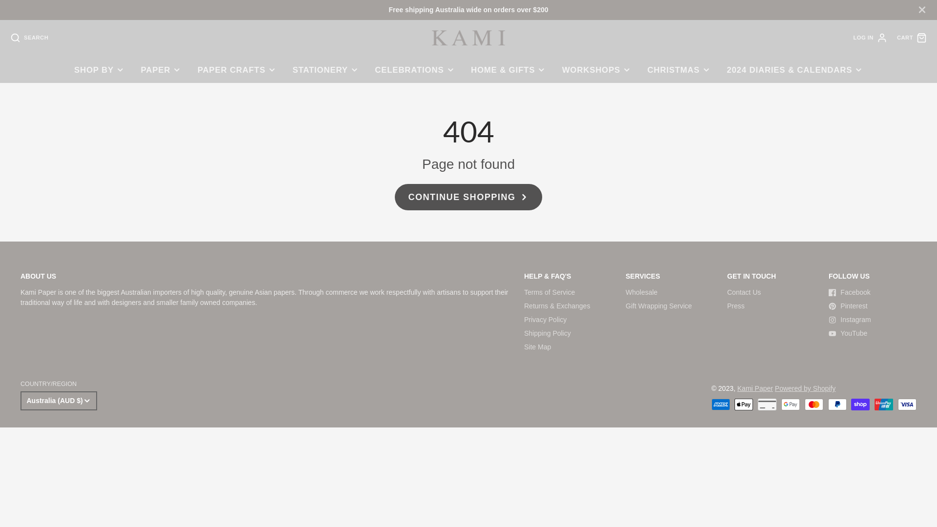 This screenshot has width=937, height=527. Describe the element at coordinates (912, 38) in the screenshot. I see `CART` at that location.